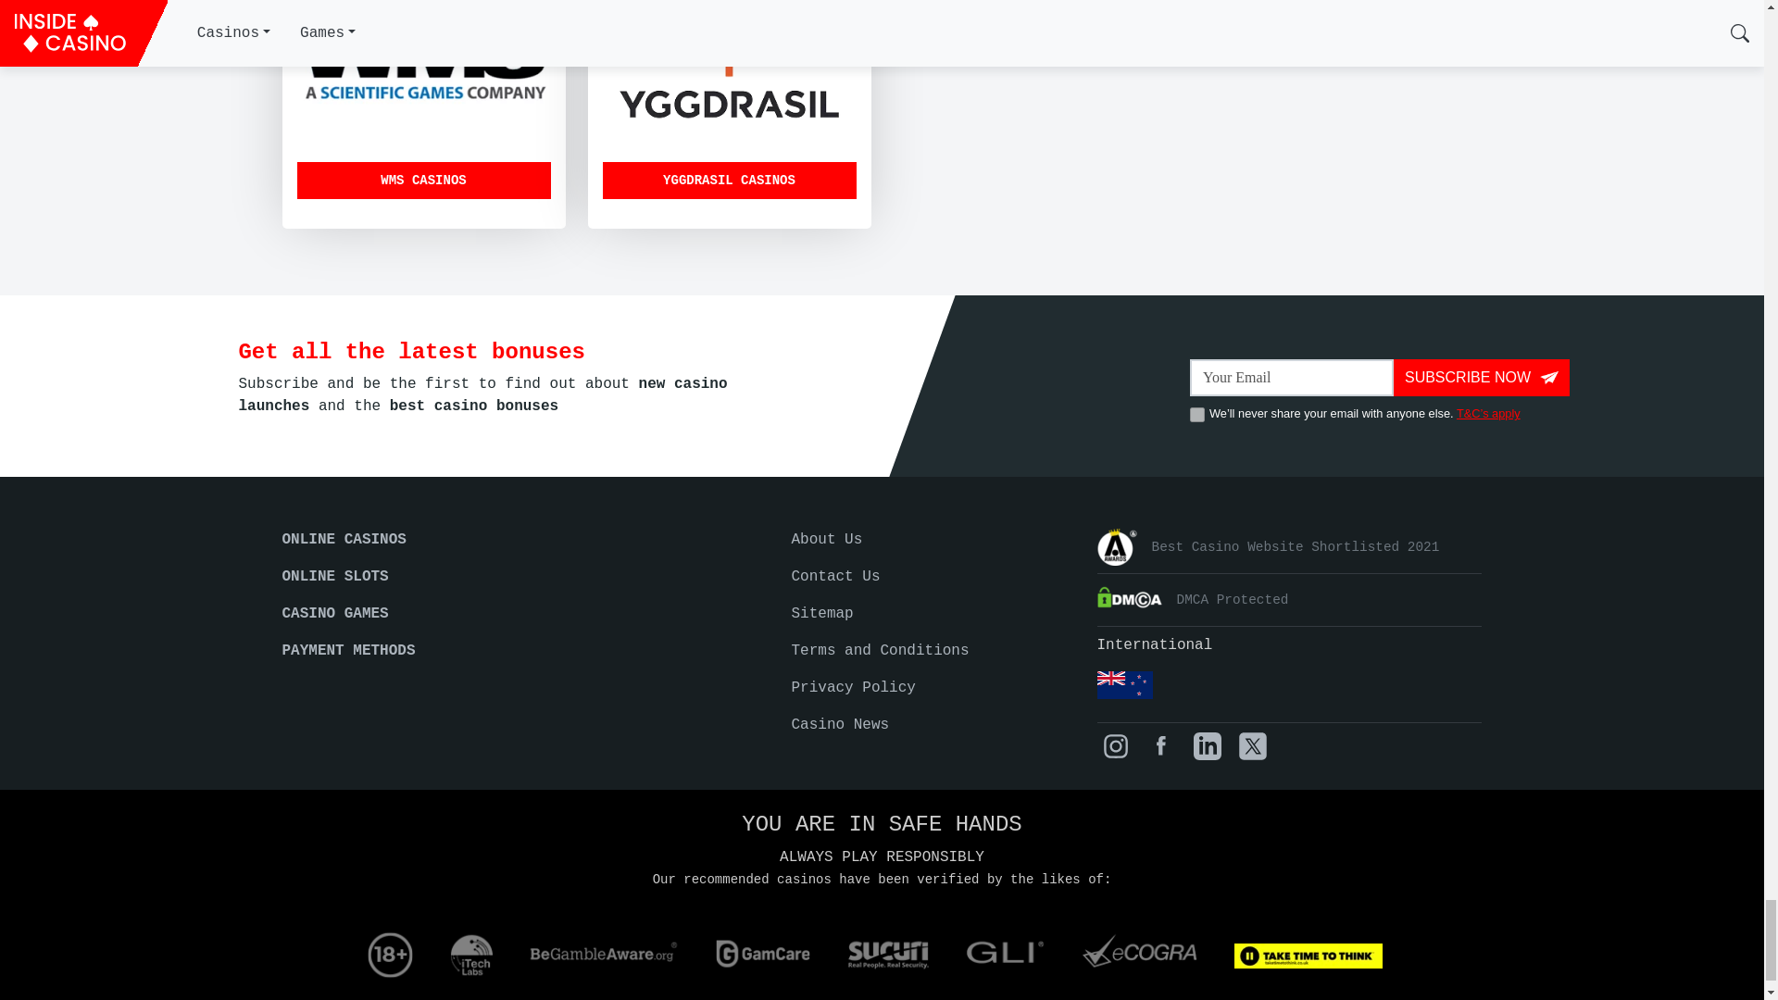 The width and height of the screenshot is (1778, 1000). Describe the element at coordinates (1196, 414) in the screenshot. I see `yes` at that location.